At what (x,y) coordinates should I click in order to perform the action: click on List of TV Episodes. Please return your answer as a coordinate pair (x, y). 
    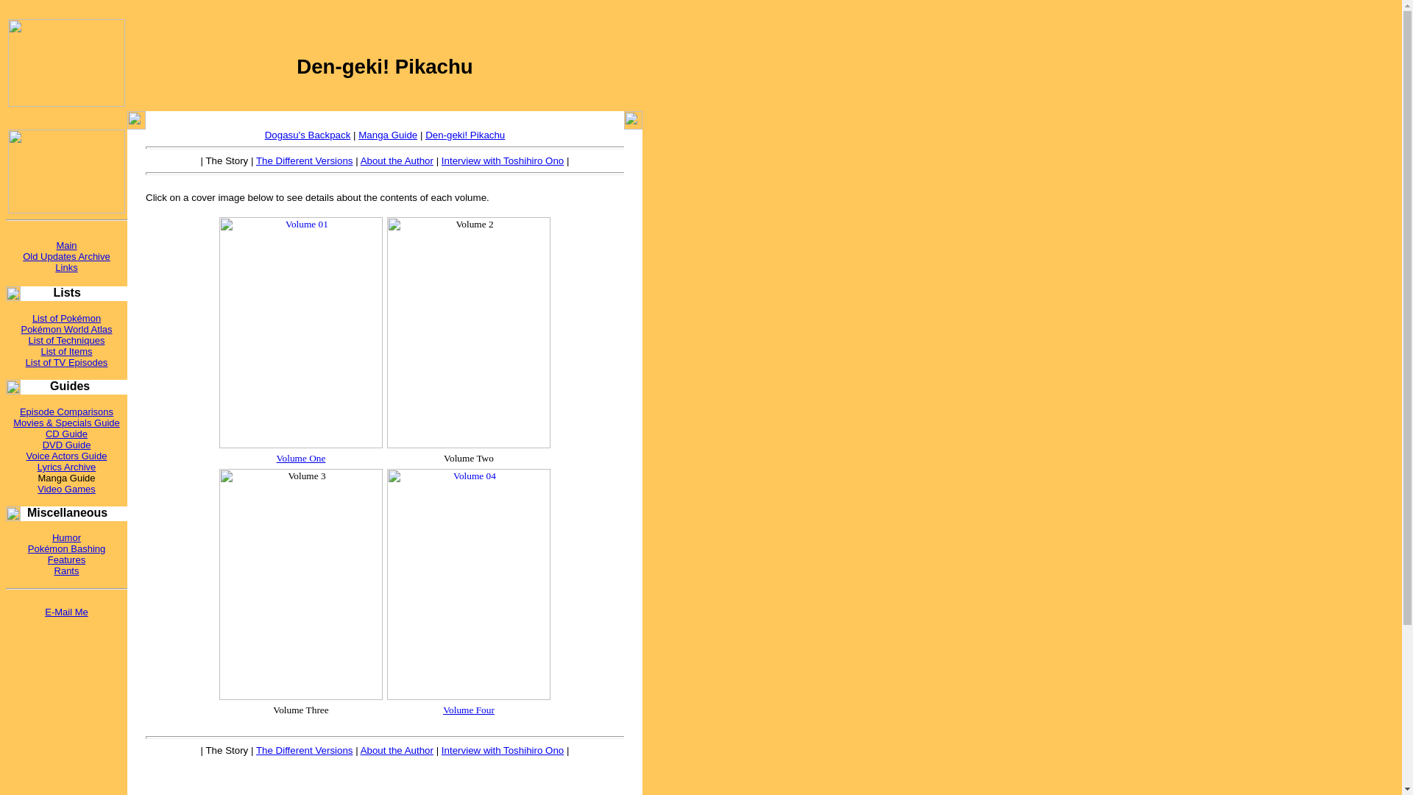
    Looking at the image, I should click on (66, 362).